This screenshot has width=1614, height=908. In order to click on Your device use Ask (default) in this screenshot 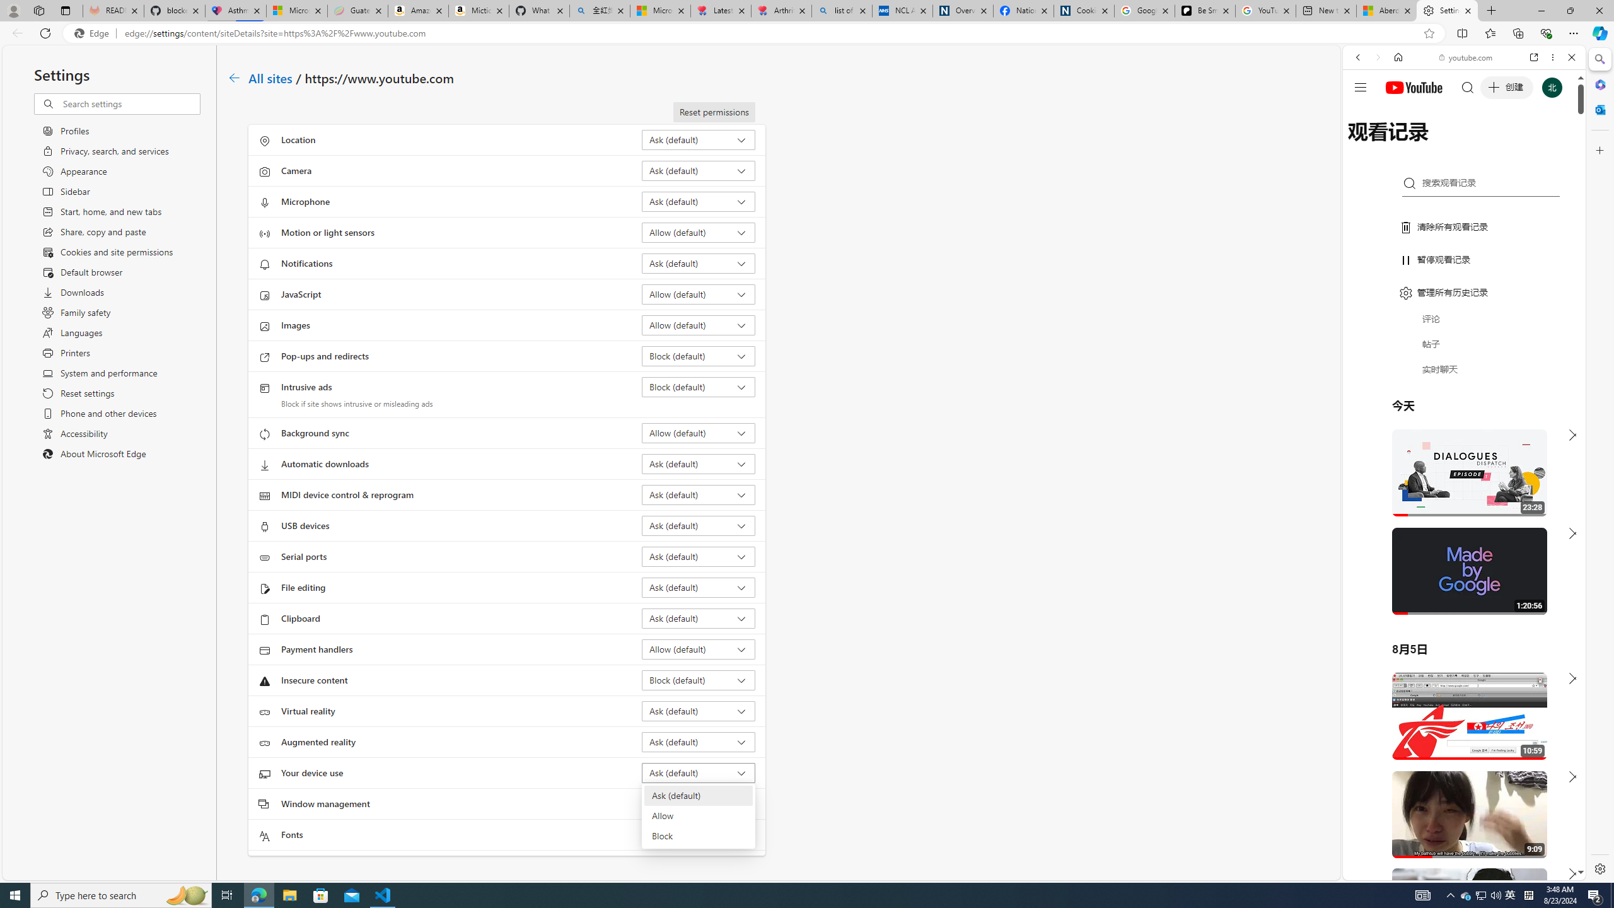, I will do `click(699, 772)`.